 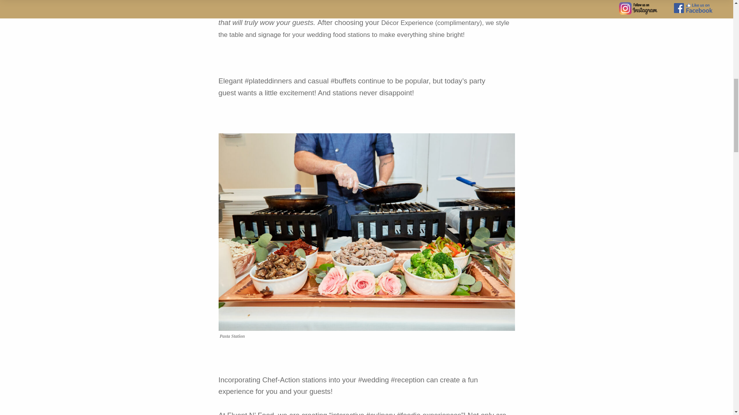 What do you see at coordinates (232, 336) in the screenshot?
I see ` Pasta Station` at bounding box center [232, 336].